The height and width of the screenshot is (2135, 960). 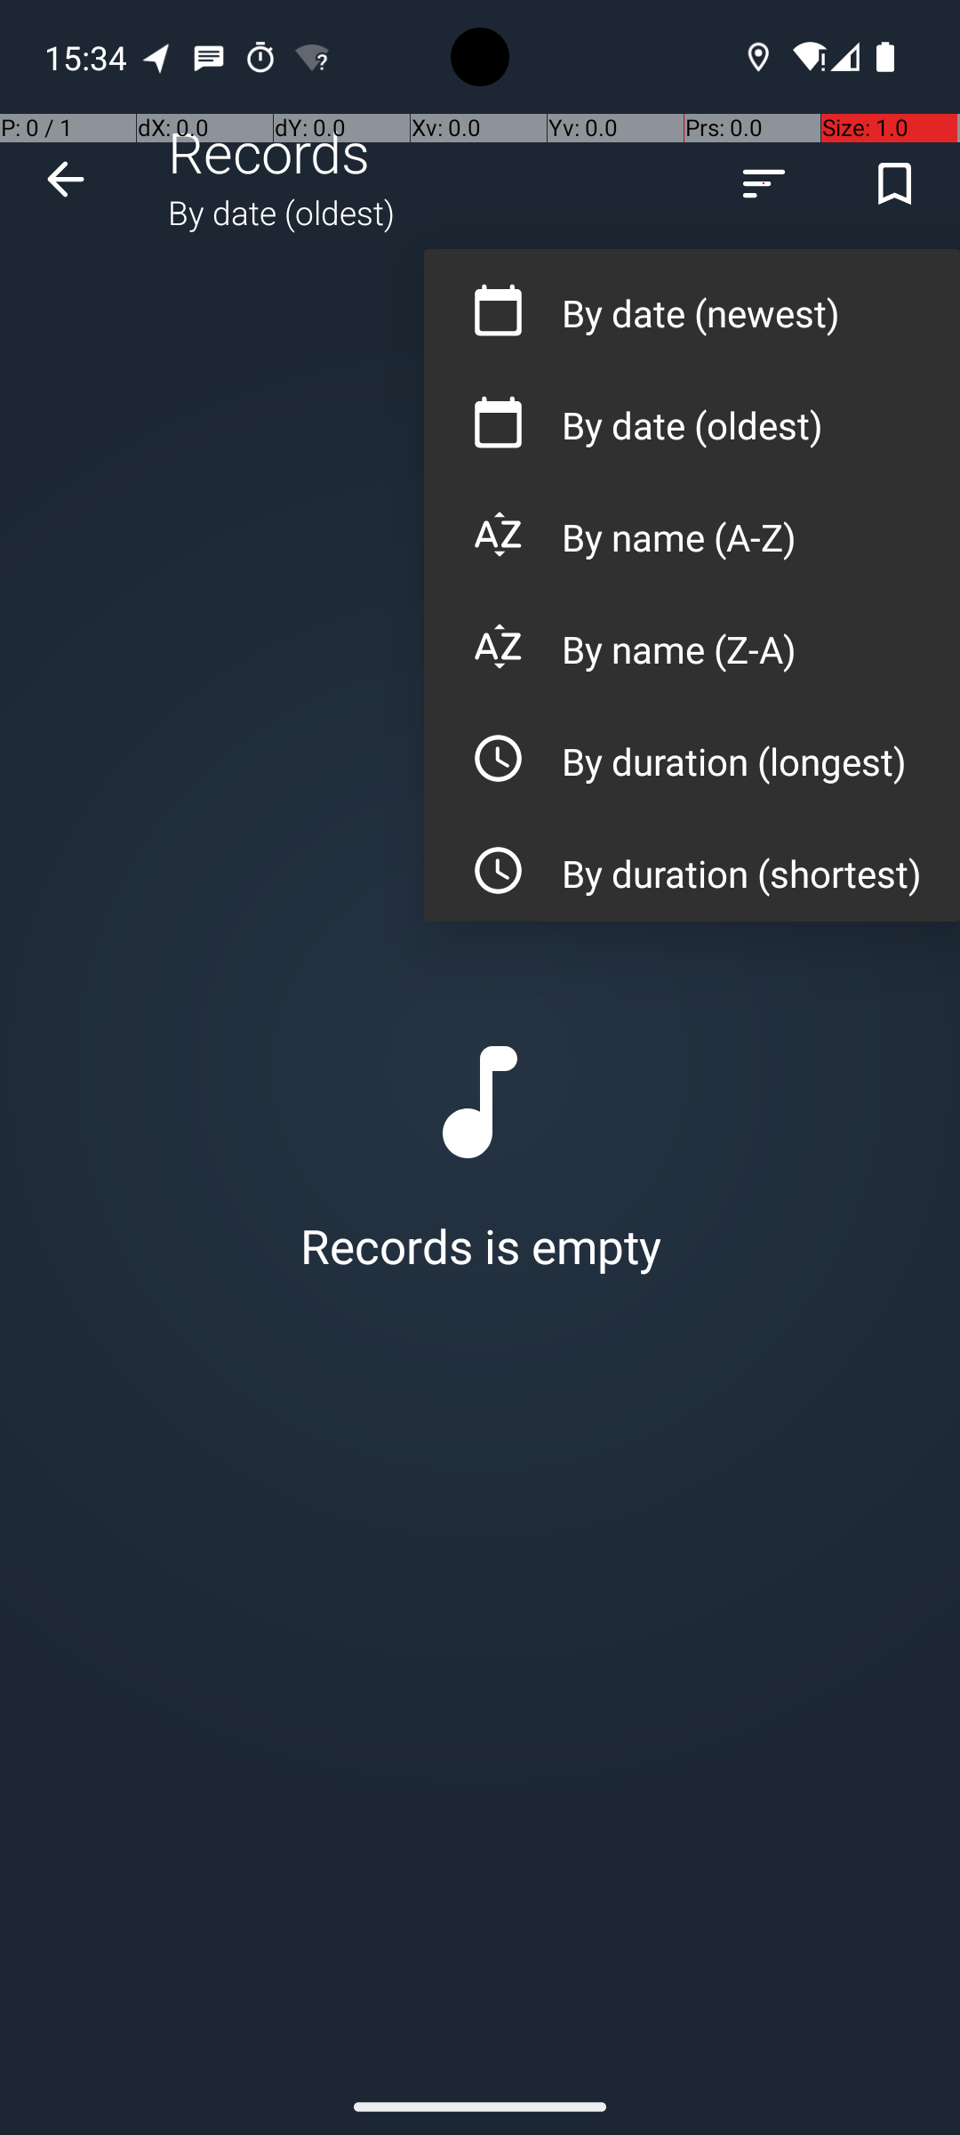 I want to click on       By date (oldest), so click(x=692, y=416).